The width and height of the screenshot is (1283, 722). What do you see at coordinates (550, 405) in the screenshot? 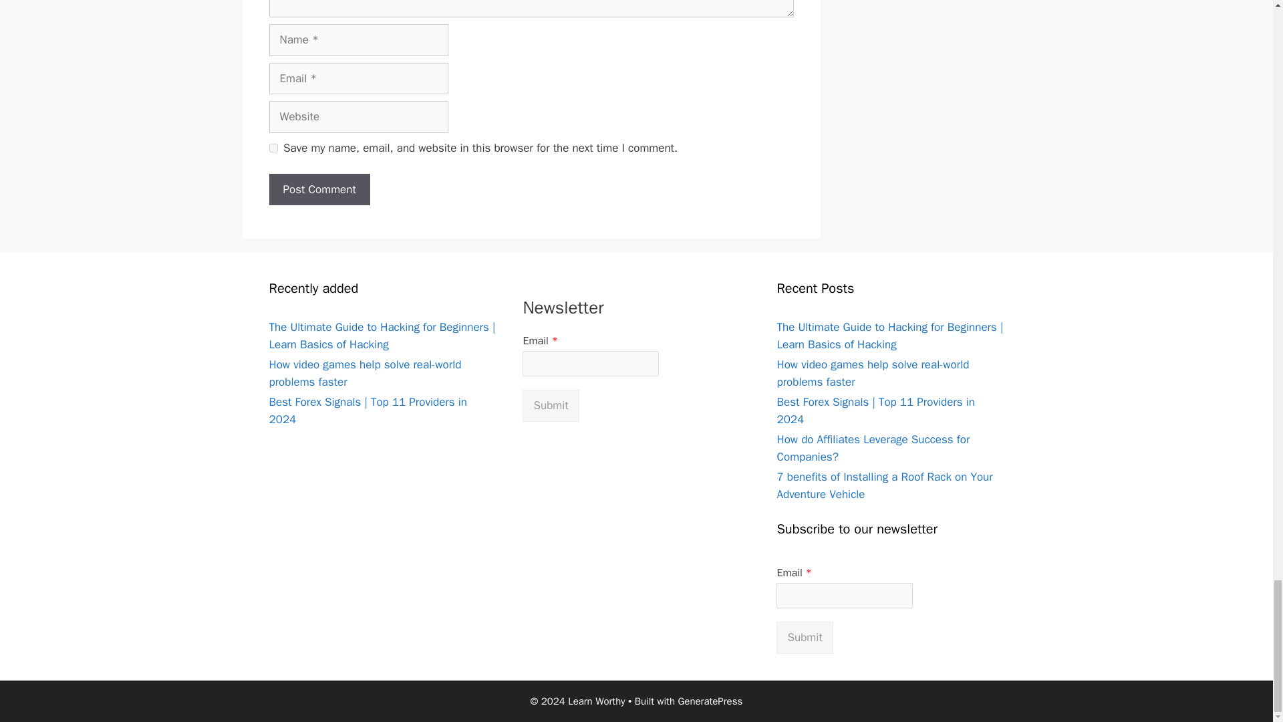
I see `Submit` at bounding box center [550, 405].